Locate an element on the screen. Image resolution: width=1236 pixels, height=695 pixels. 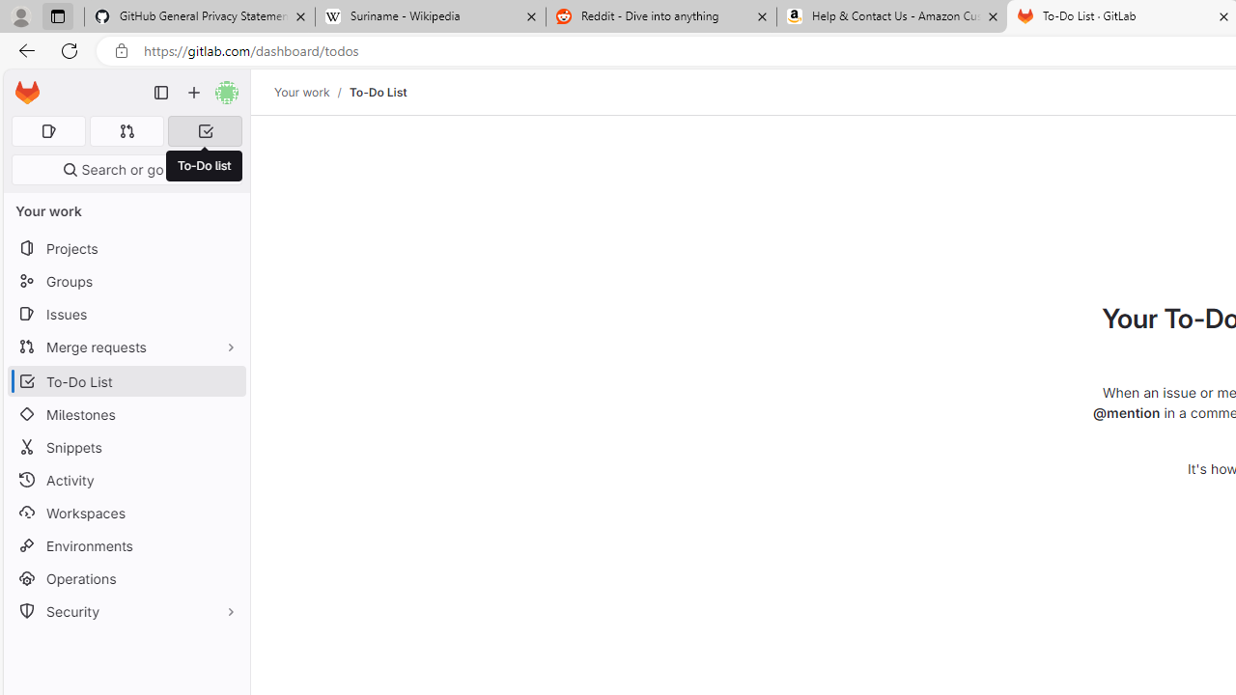
Merge requests 0 is located at coordinates (127, 131).